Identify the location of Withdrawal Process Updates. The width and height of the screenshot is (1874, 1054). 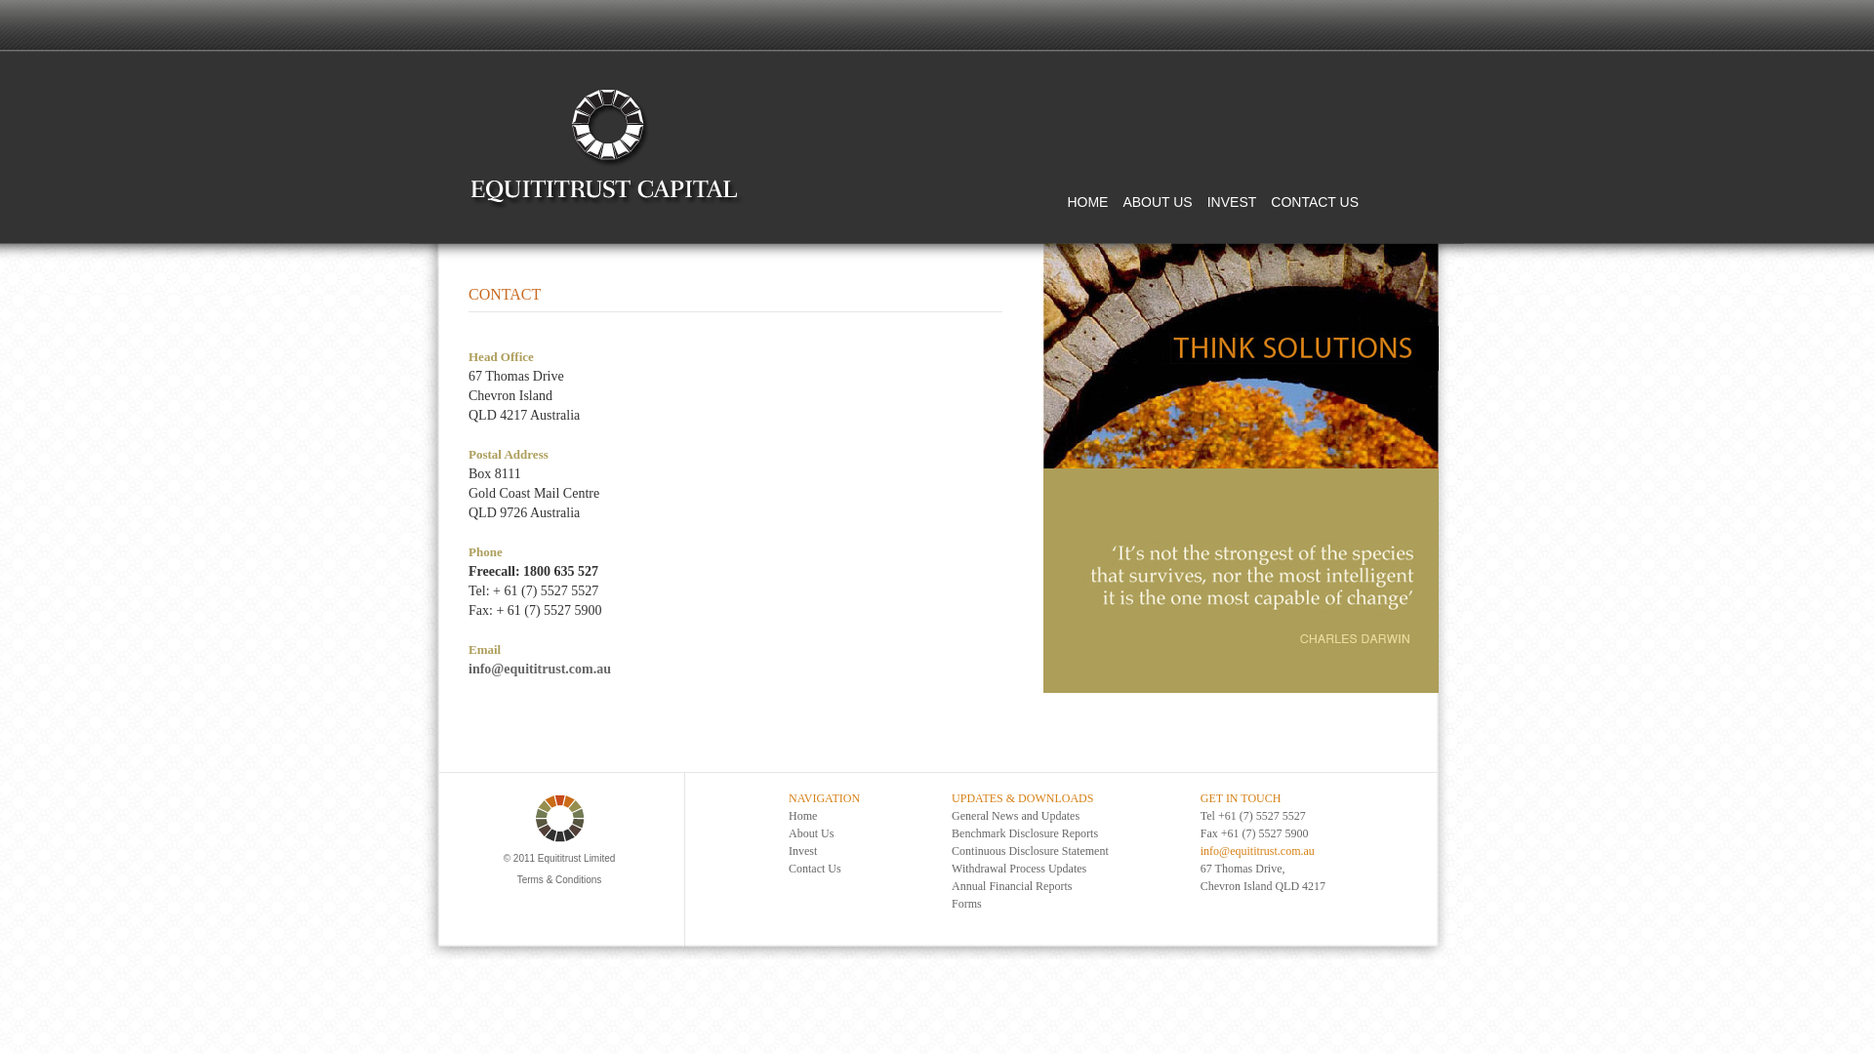
(1019, 869).